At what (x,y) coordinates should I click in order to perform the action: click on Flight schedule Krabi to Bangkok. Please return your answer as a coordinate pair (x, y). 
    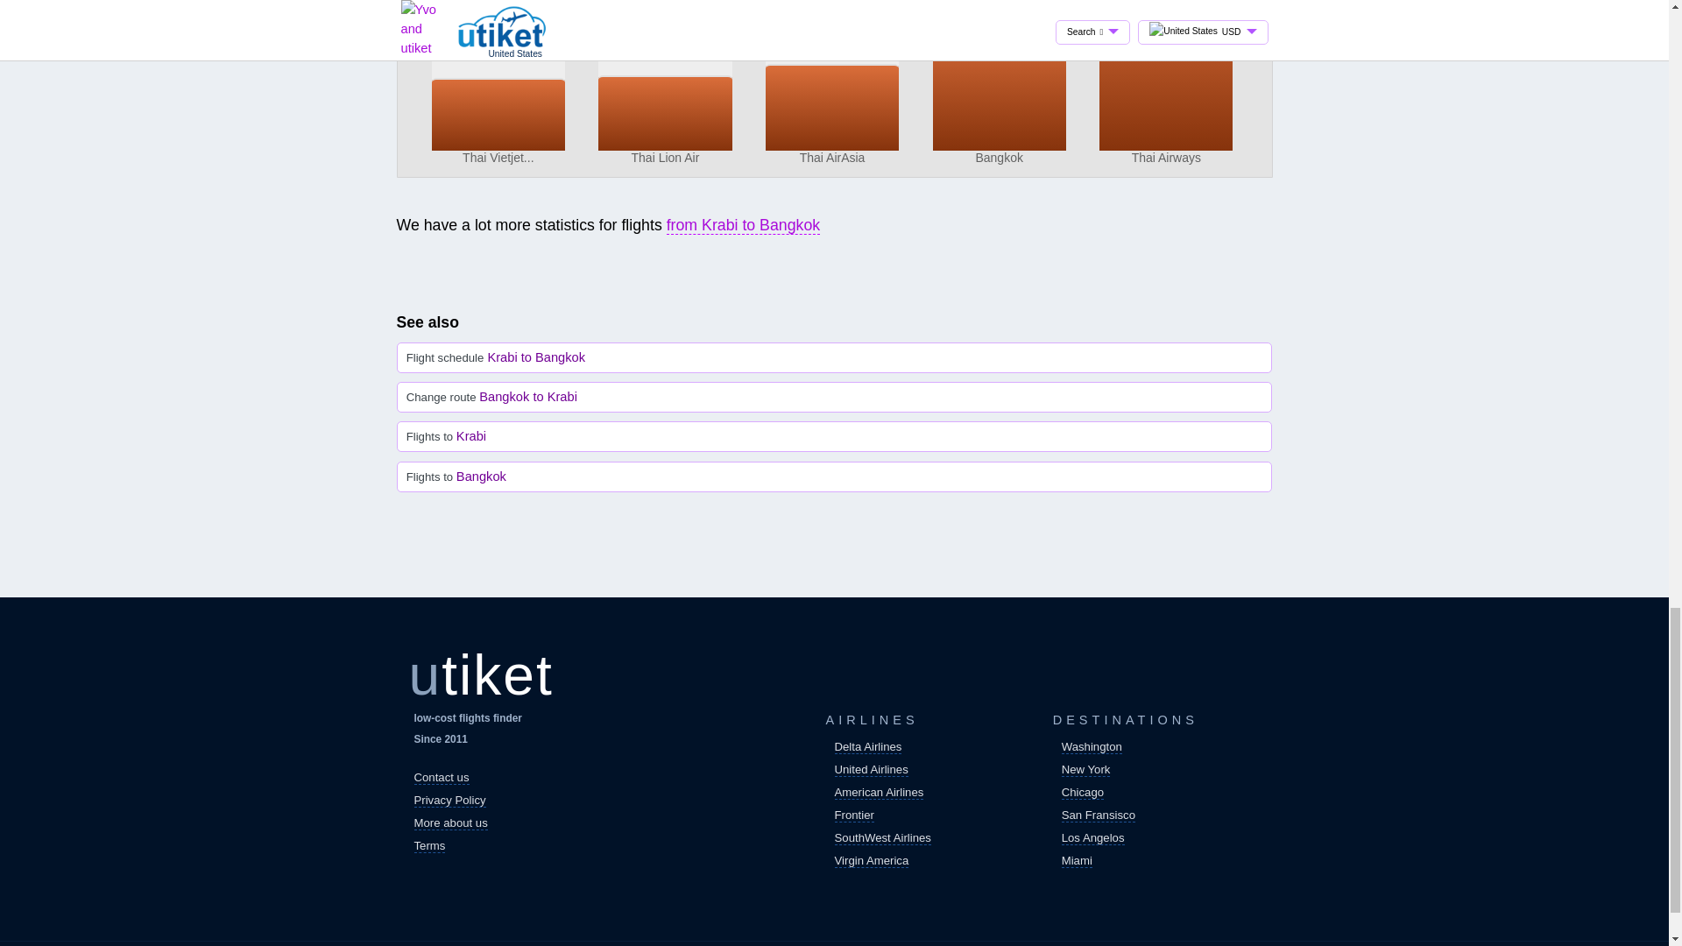
    Looking at the image, I should click on (834, 357).